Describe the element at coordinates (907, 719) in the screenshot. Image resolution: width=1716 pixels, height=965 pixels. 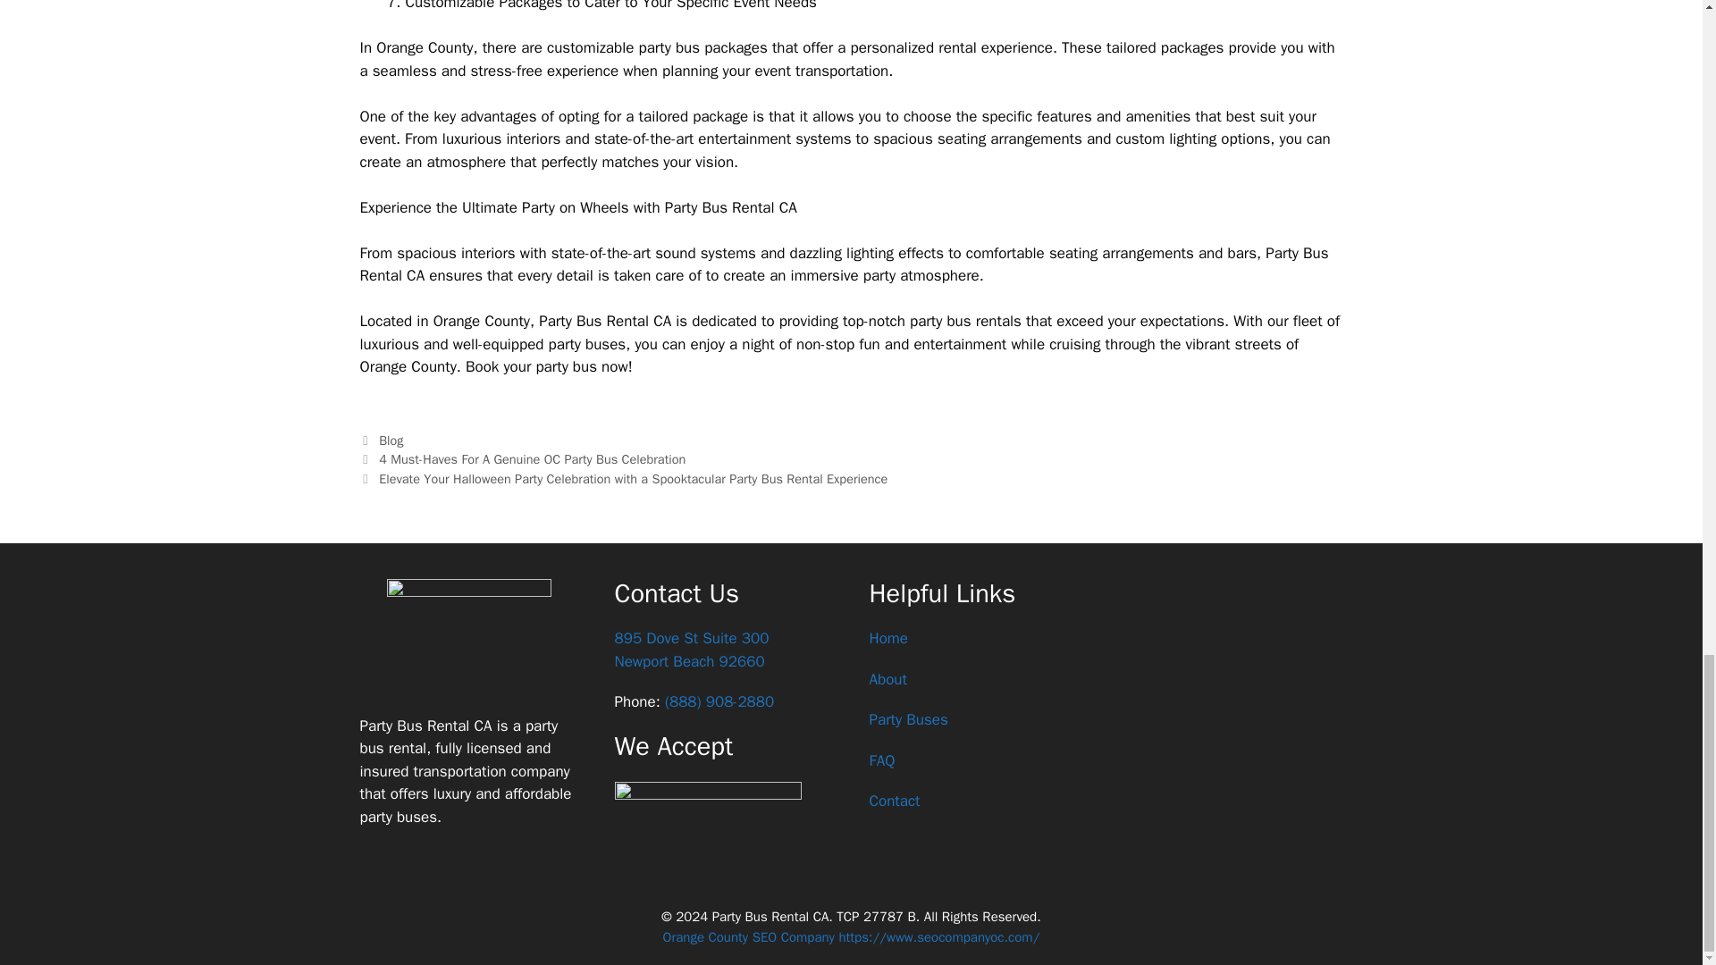
I see `About` at that location.